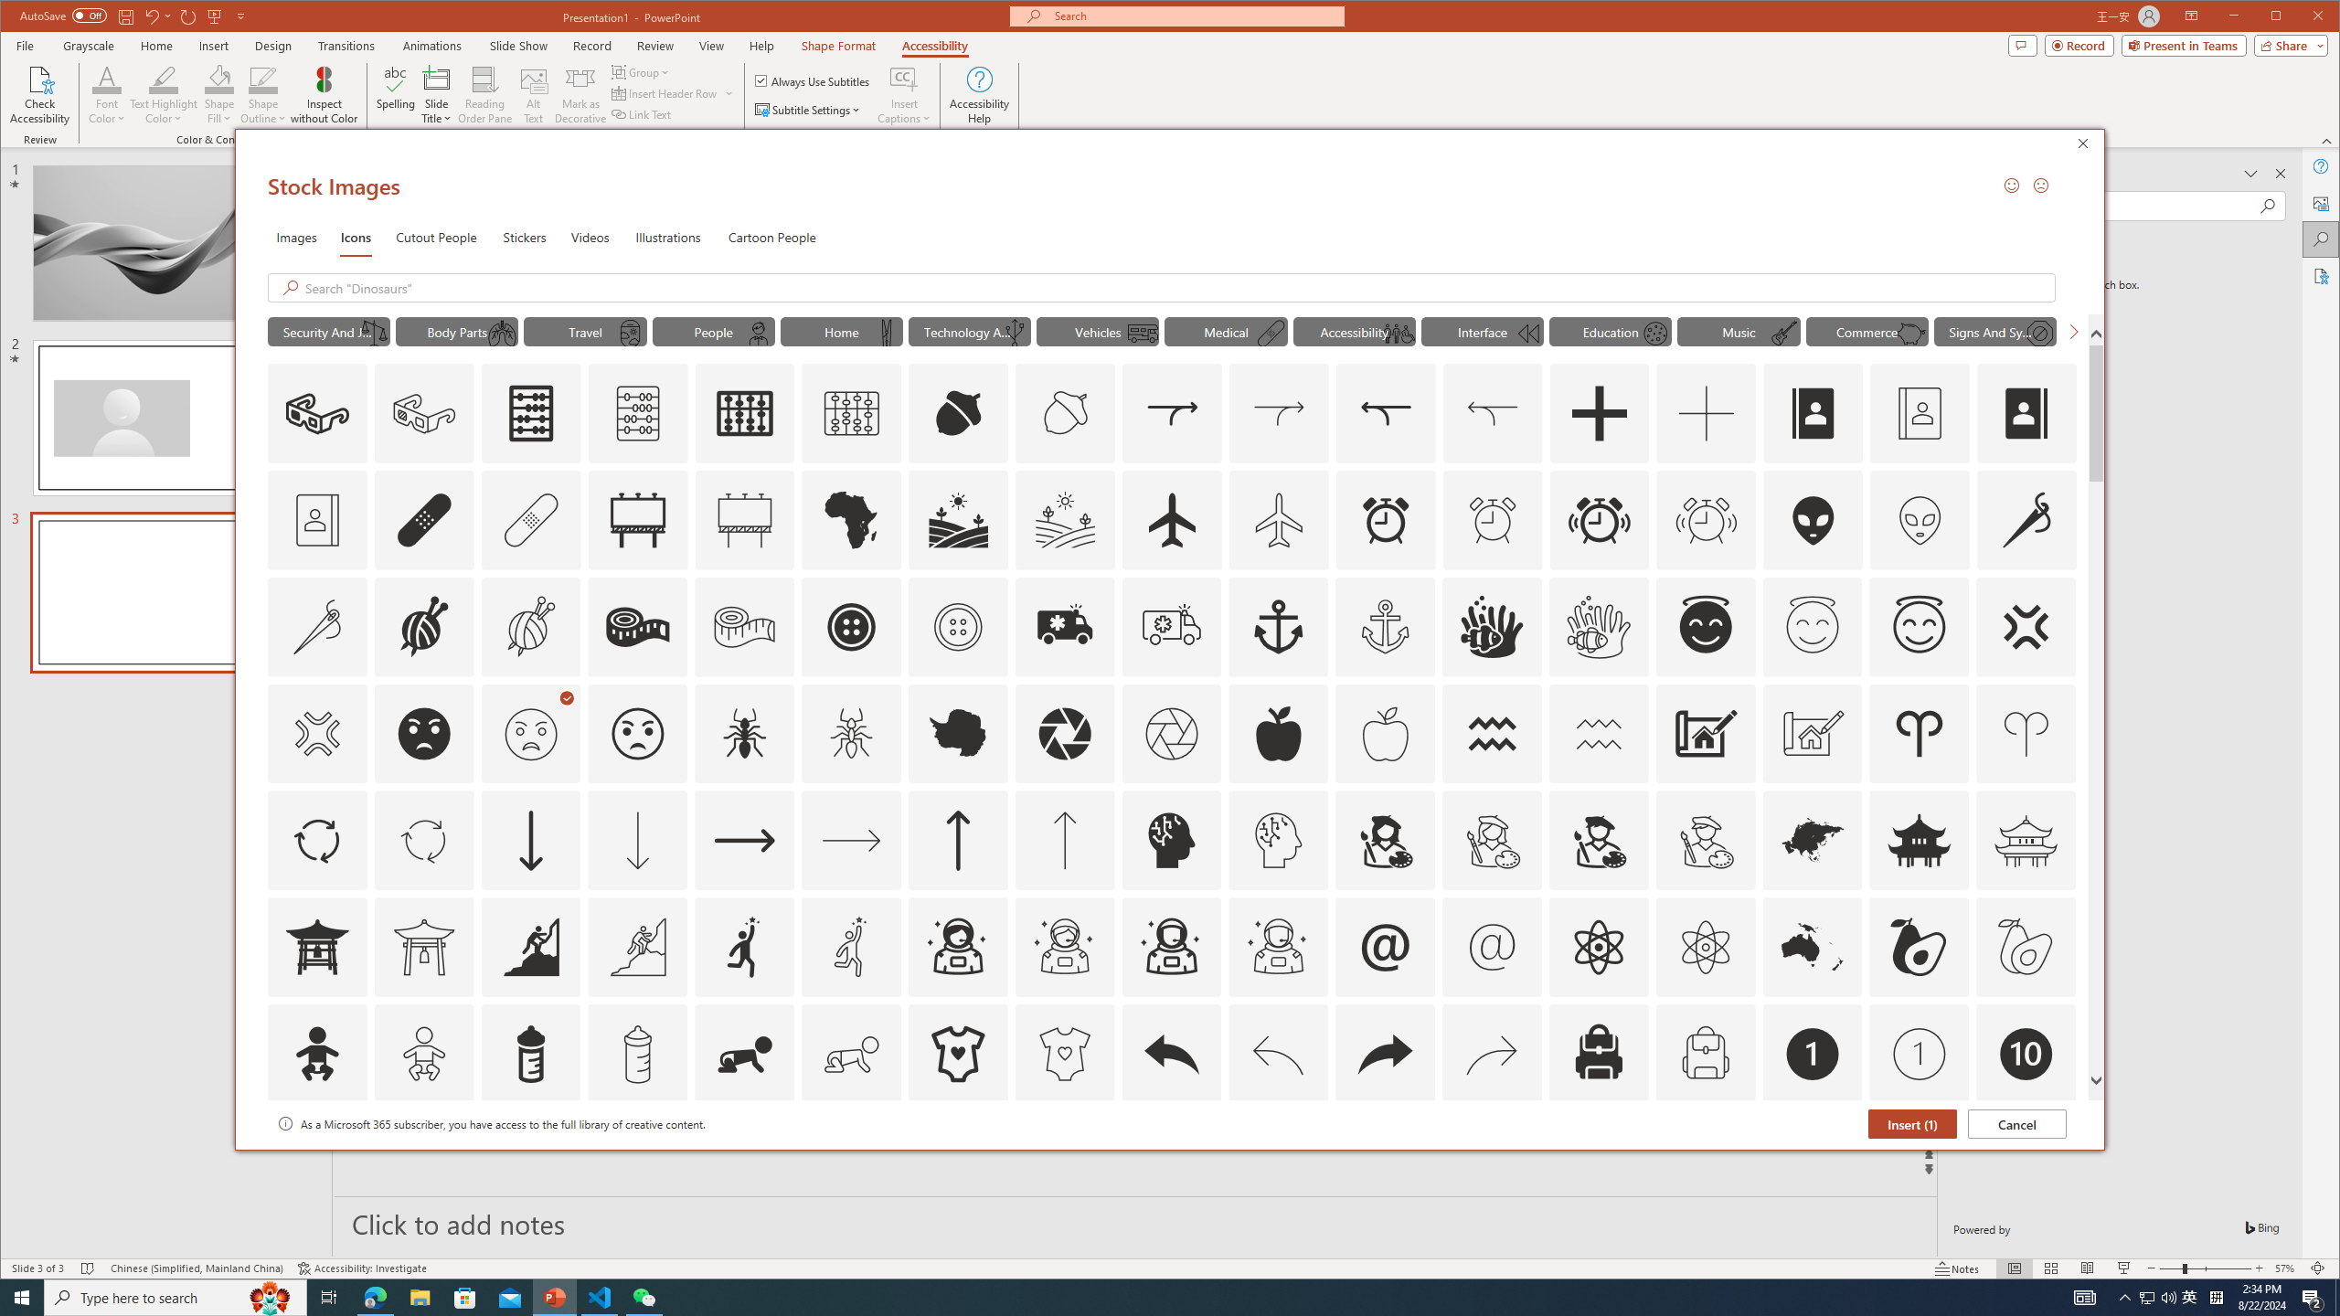  Describe the element at coordinates (530, 734) in the screenshot. I see `AutomationID: Icons_AngryFace_M` at that location.